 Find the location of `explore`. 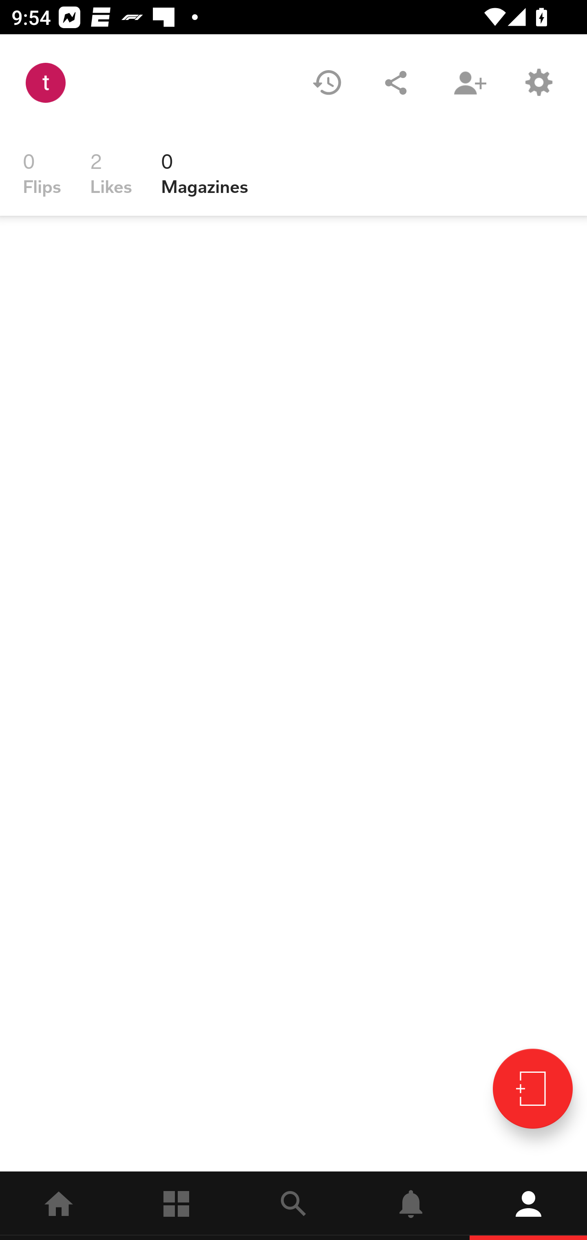

explore is located at coordinates (293, 1206).